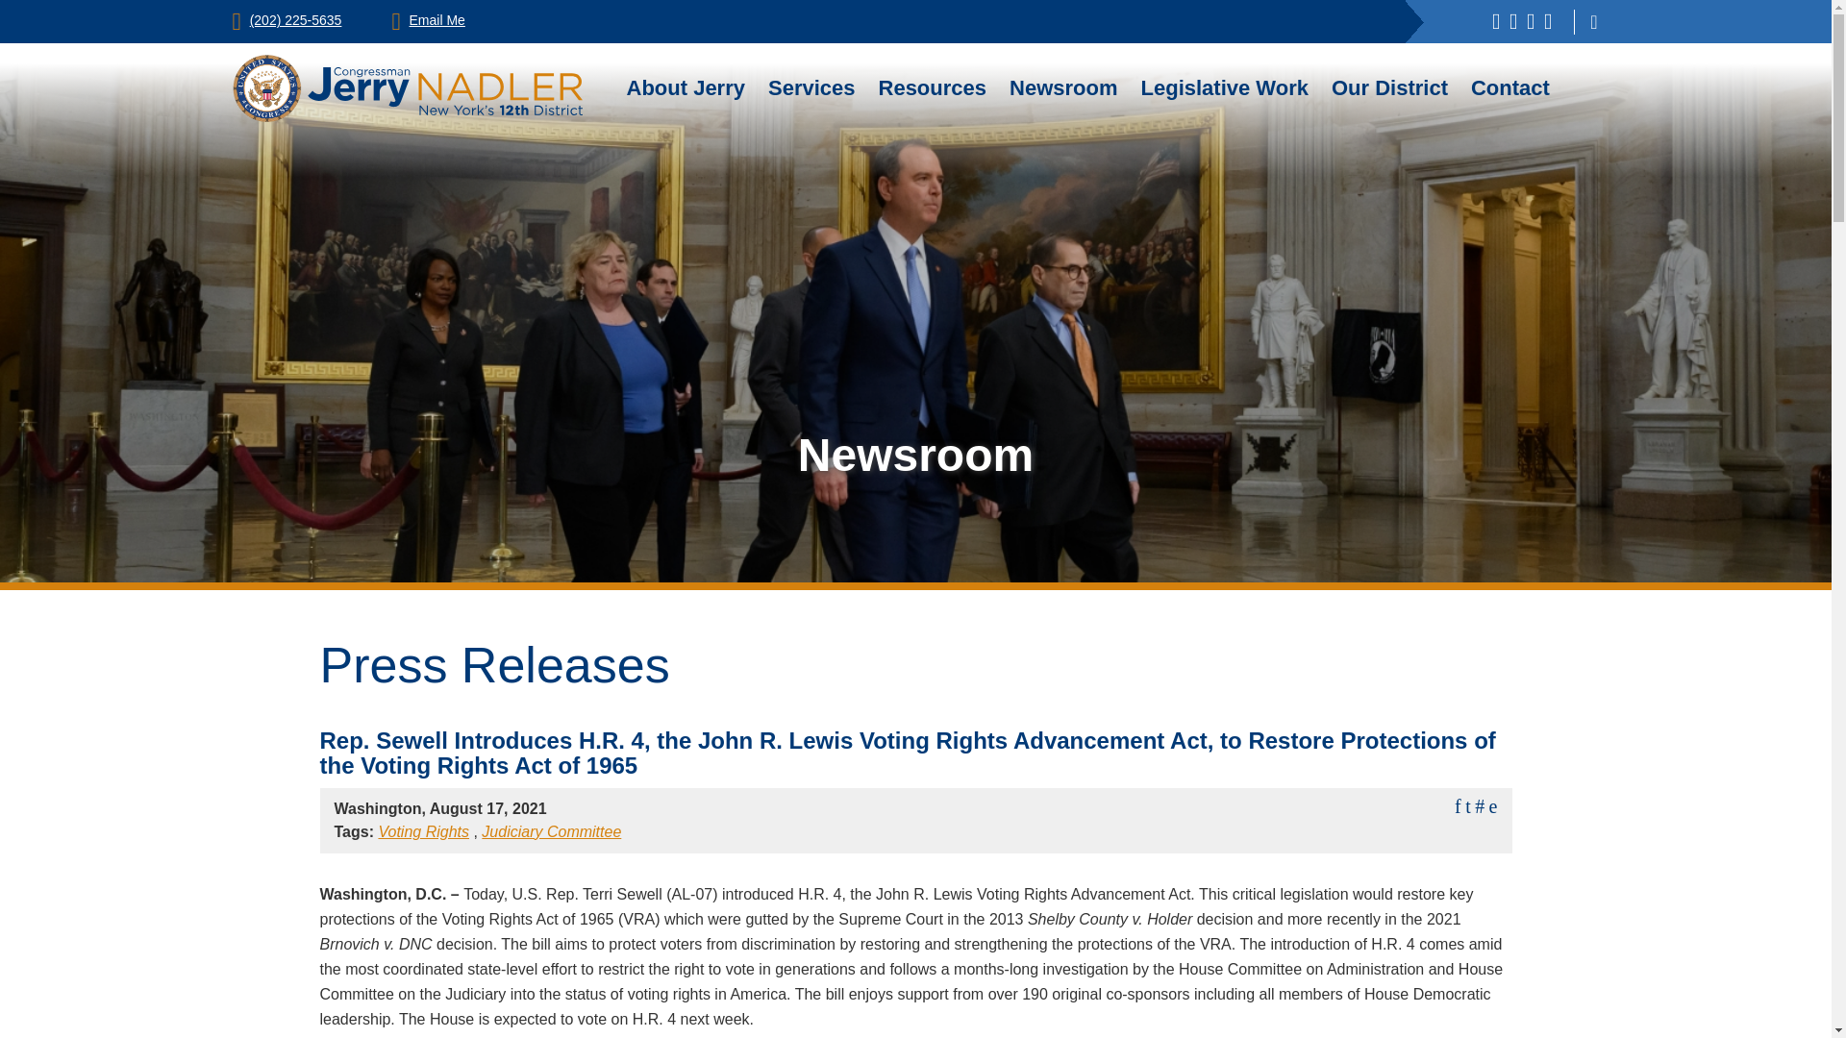 The height and width of the screenshot is (1038, 1846). Describe the element at coordinates (1388, 87) in the screenshot. I see `Our District` at that location.